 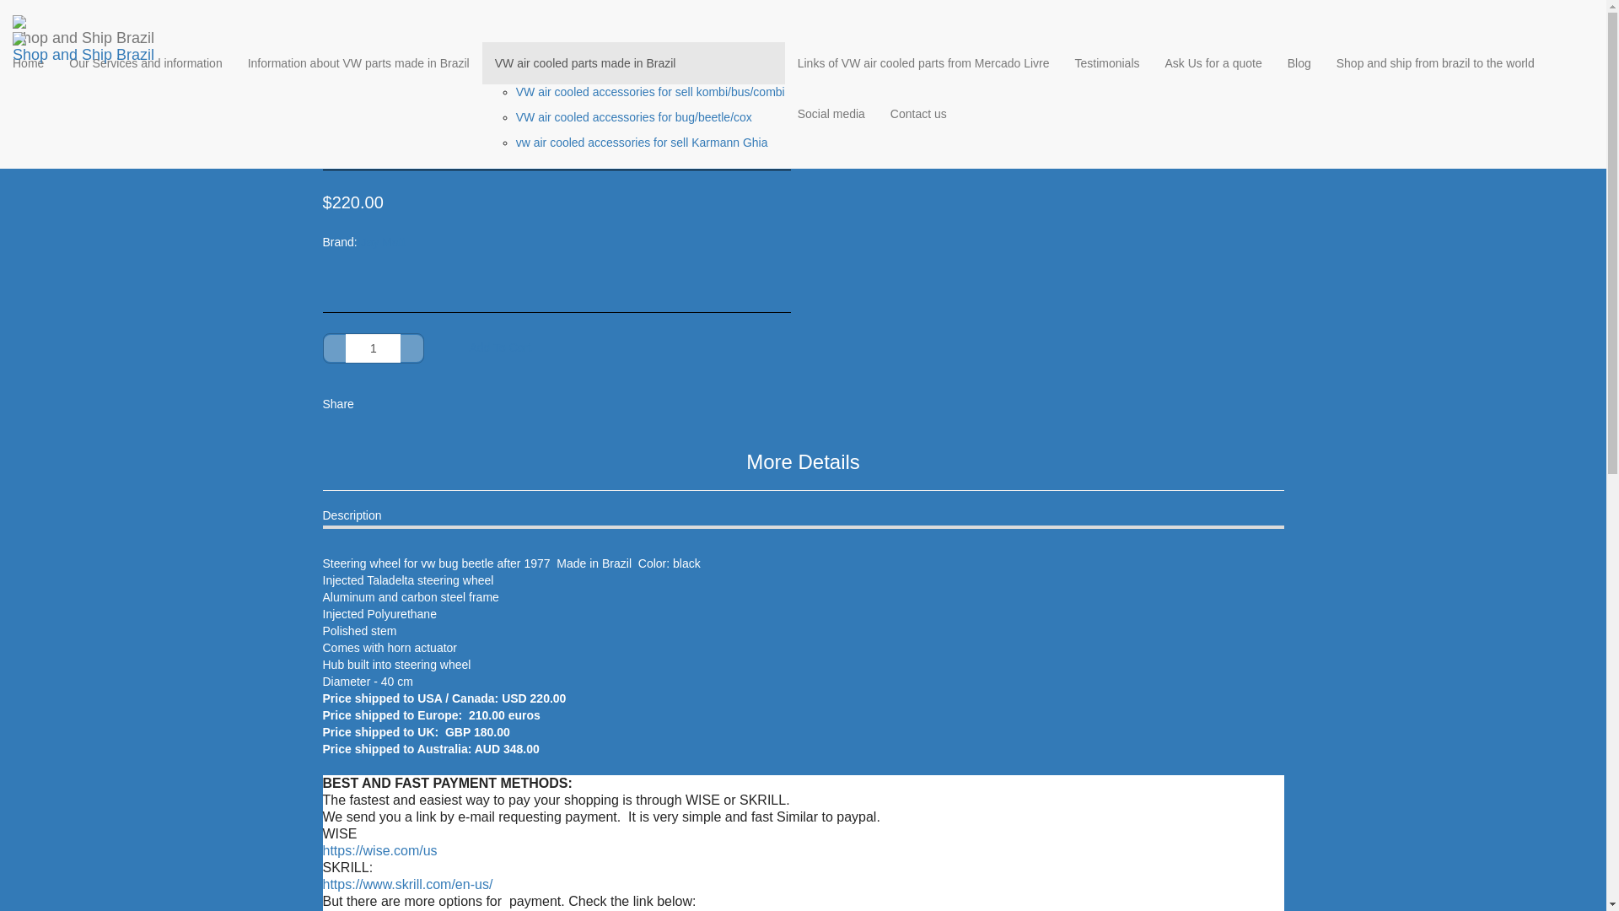 I want to click on Contact us, so click(x=918, y=113).